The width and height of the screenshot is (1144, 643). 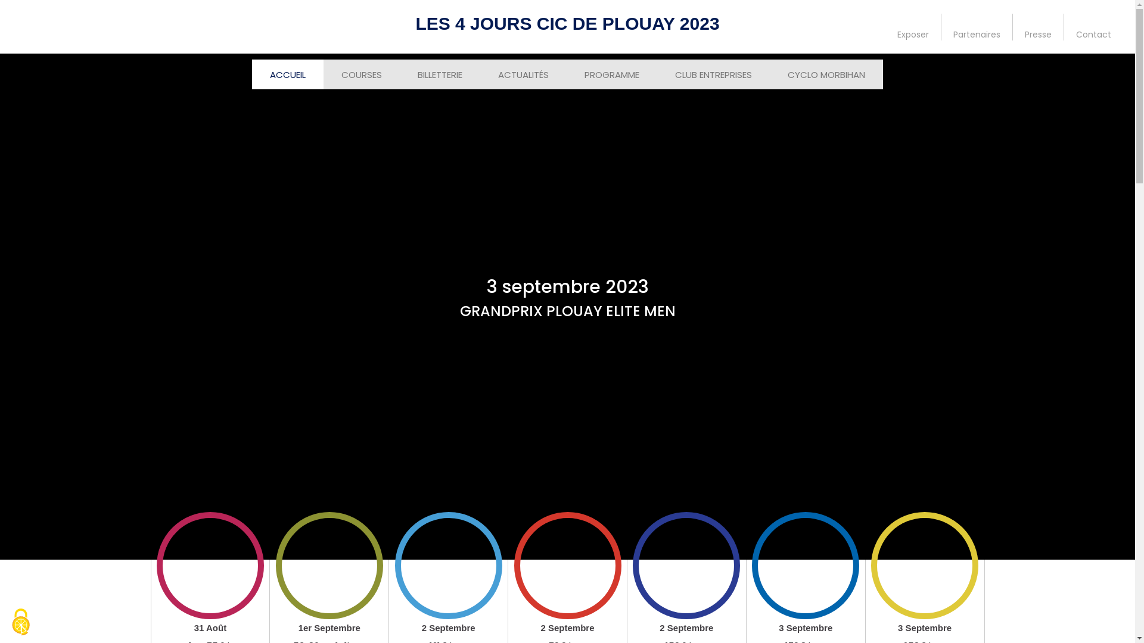 What do you see at coordinates (1123, 307) in the screenshot?
I see `Next` at bounding box center [1123, 307].